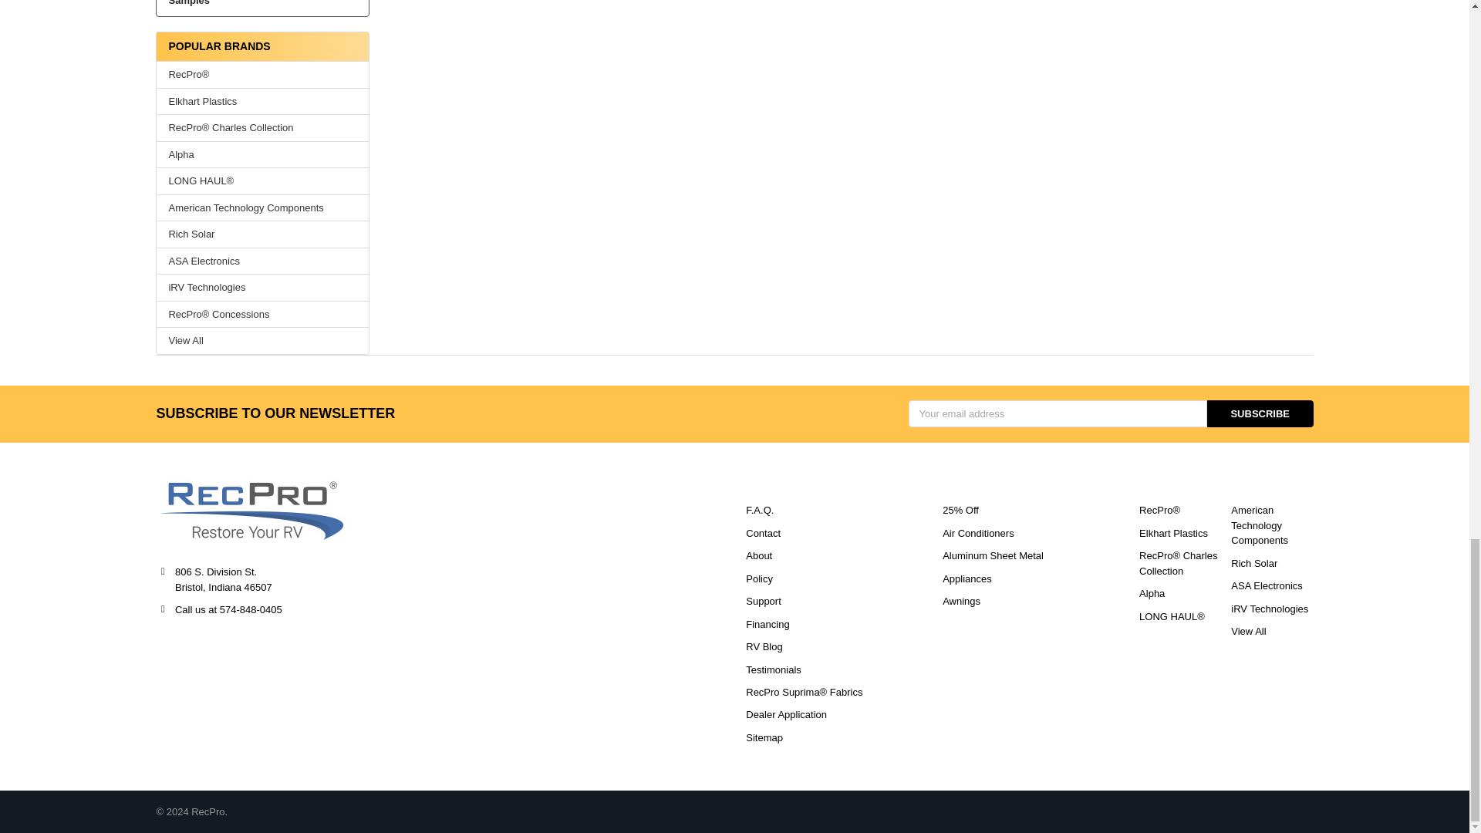 The width and height of the screenshot is (1481, 833). Describe the element at coordinates (262, 102) in the screenshot. I see `Elkhart Plastics` at that location.